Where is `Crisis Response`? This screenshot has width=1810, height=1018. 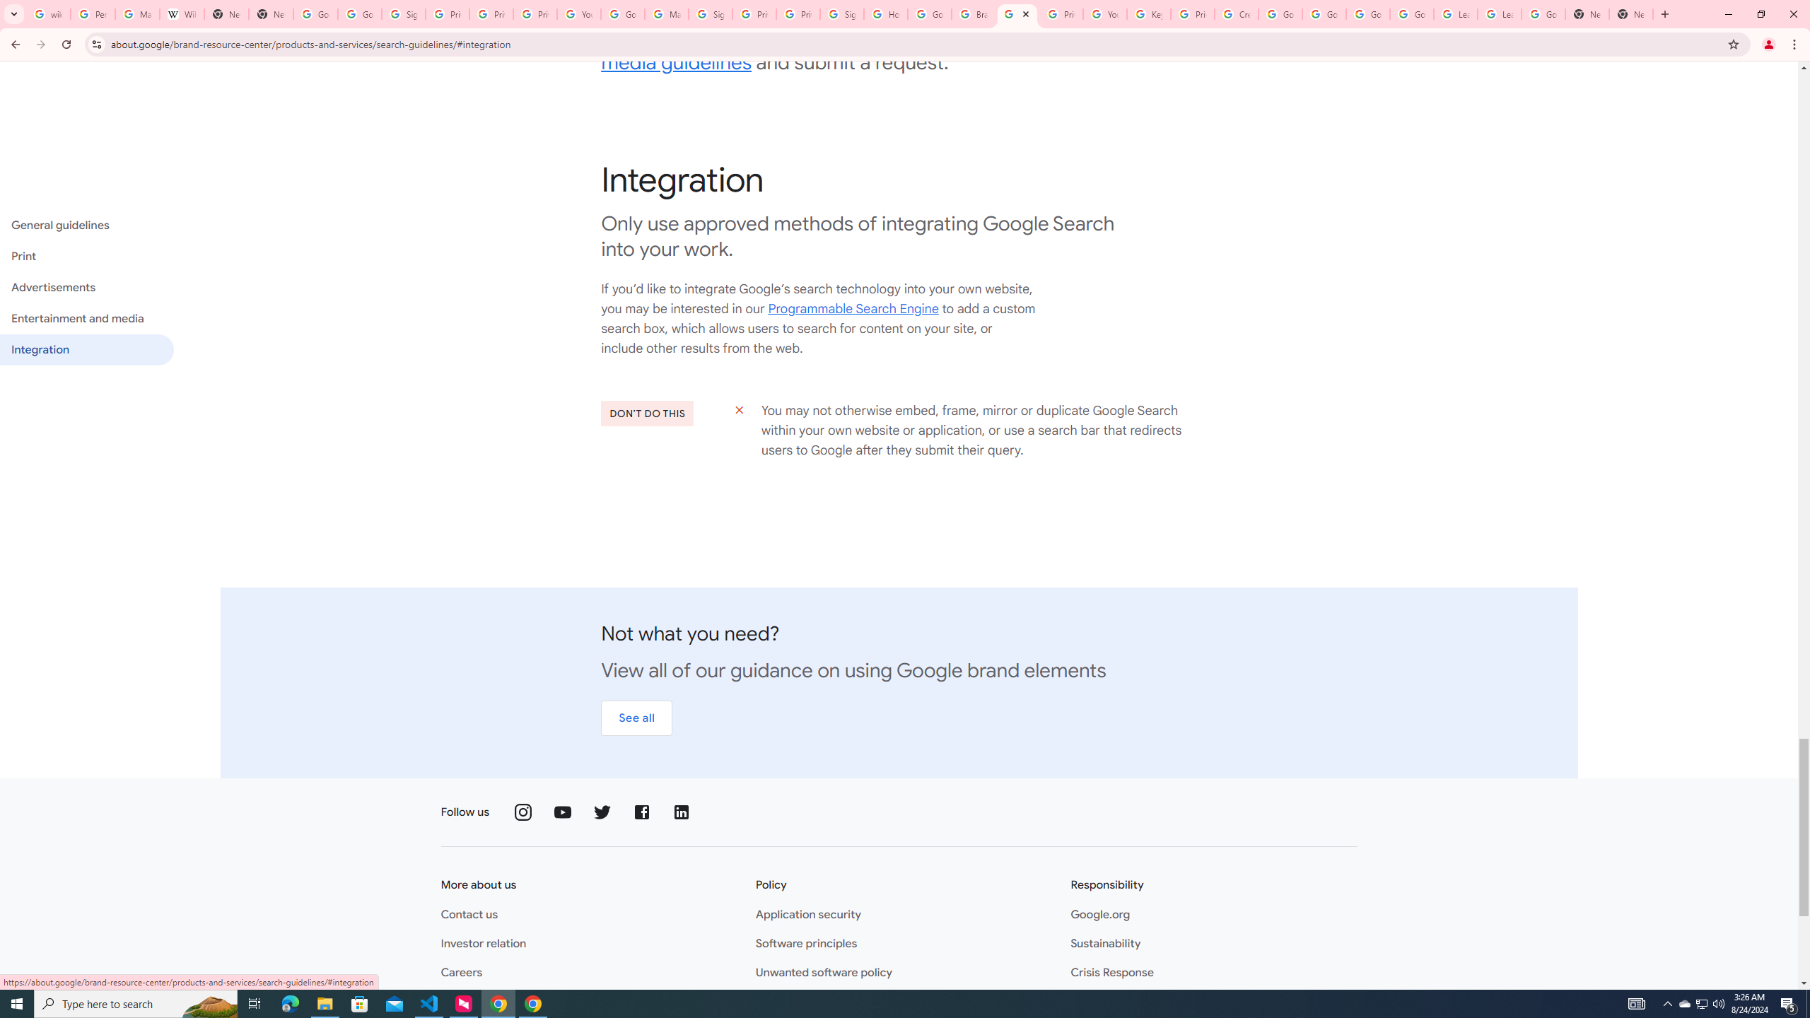
Crisis Response is located at coordinates (1111, 973).